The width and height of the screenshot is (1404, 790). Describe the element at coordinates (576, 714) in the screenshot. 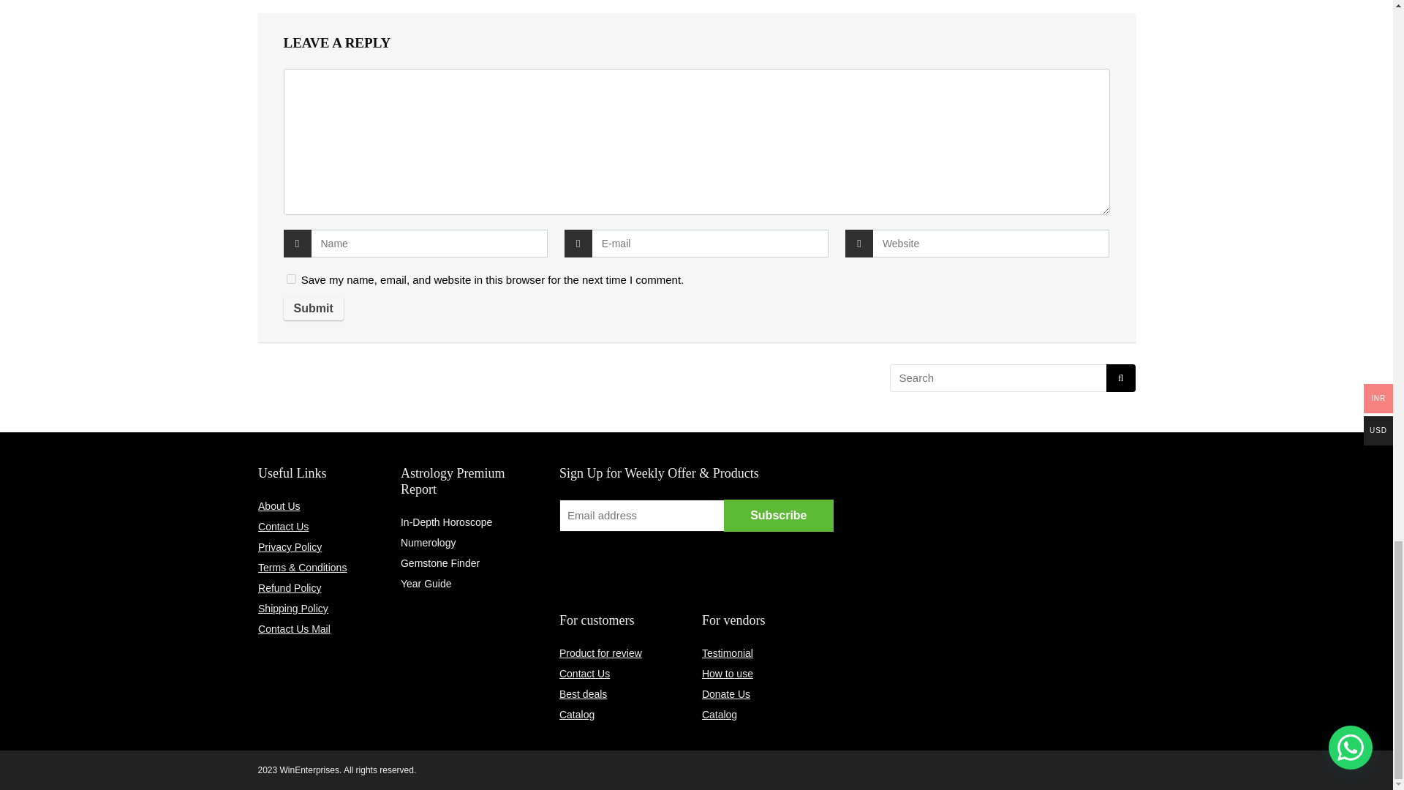

I see `Catalog` at that location.